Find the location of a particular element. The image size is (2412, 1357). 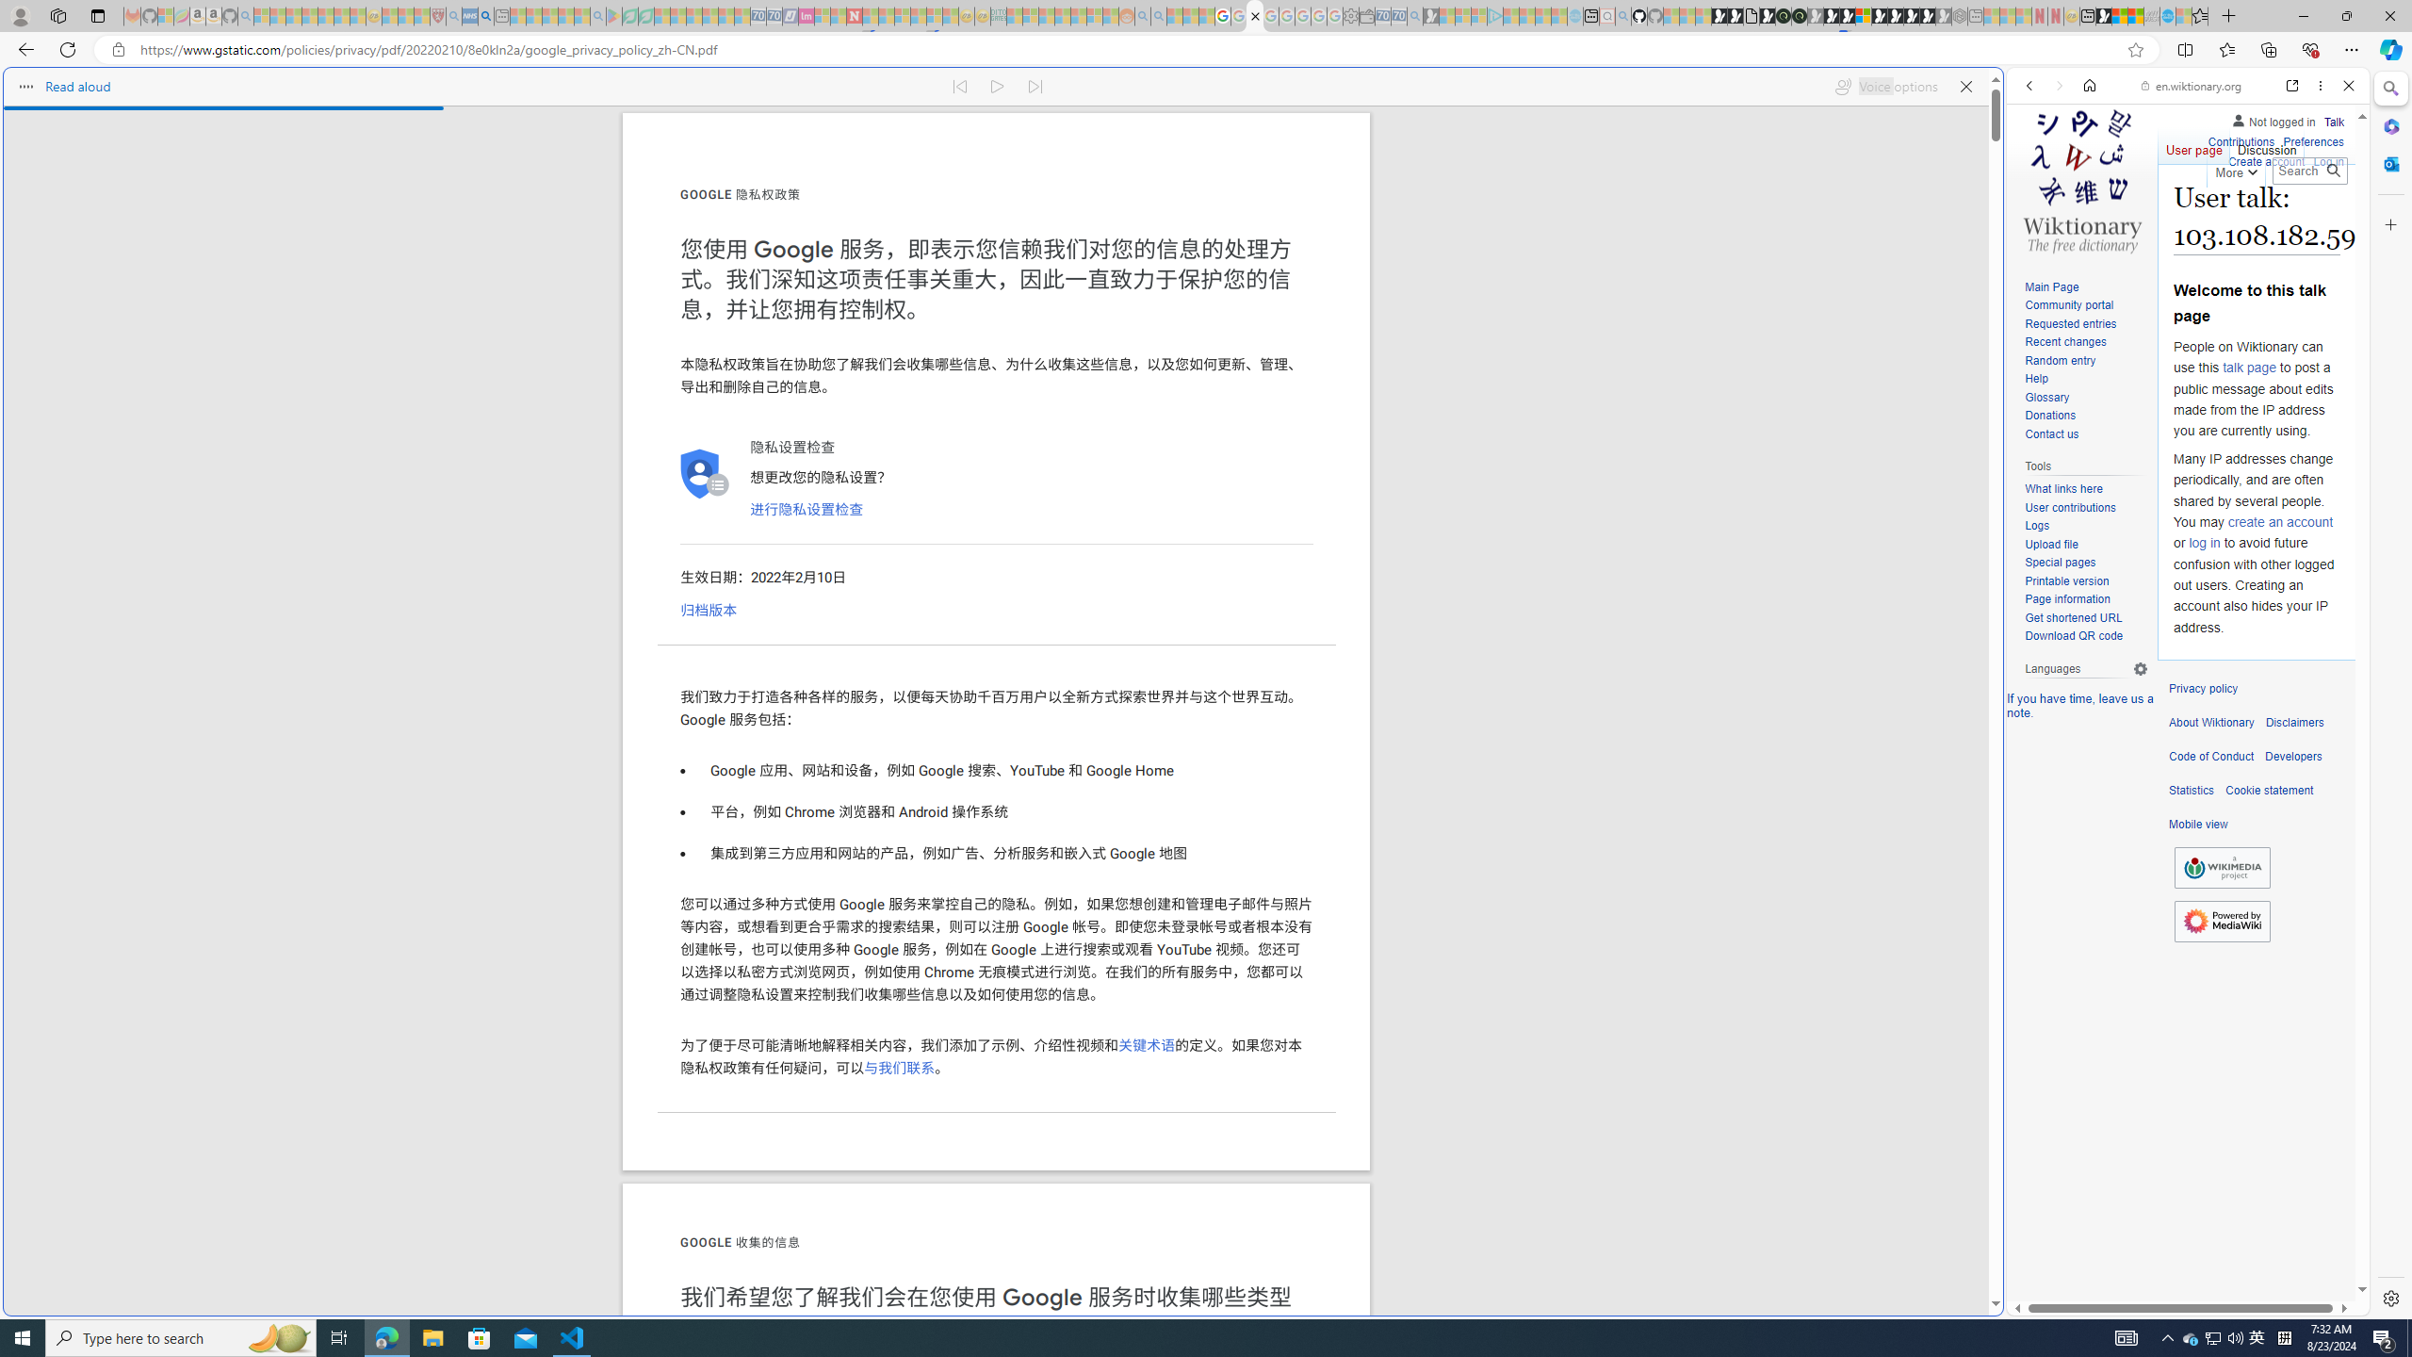

google_privacy_policy_zh-CN.pdf is located at coordinates (1852, 1133).